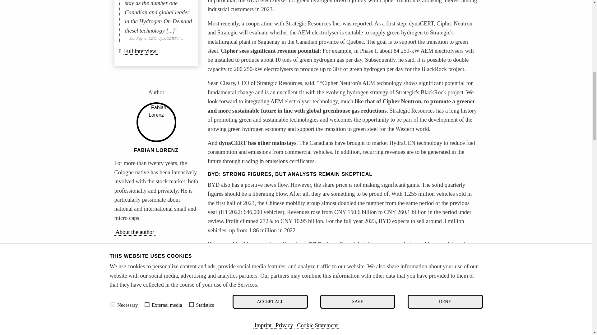 This screenshot has width=597, height=335. I want to click on AI, so click(185, 281).